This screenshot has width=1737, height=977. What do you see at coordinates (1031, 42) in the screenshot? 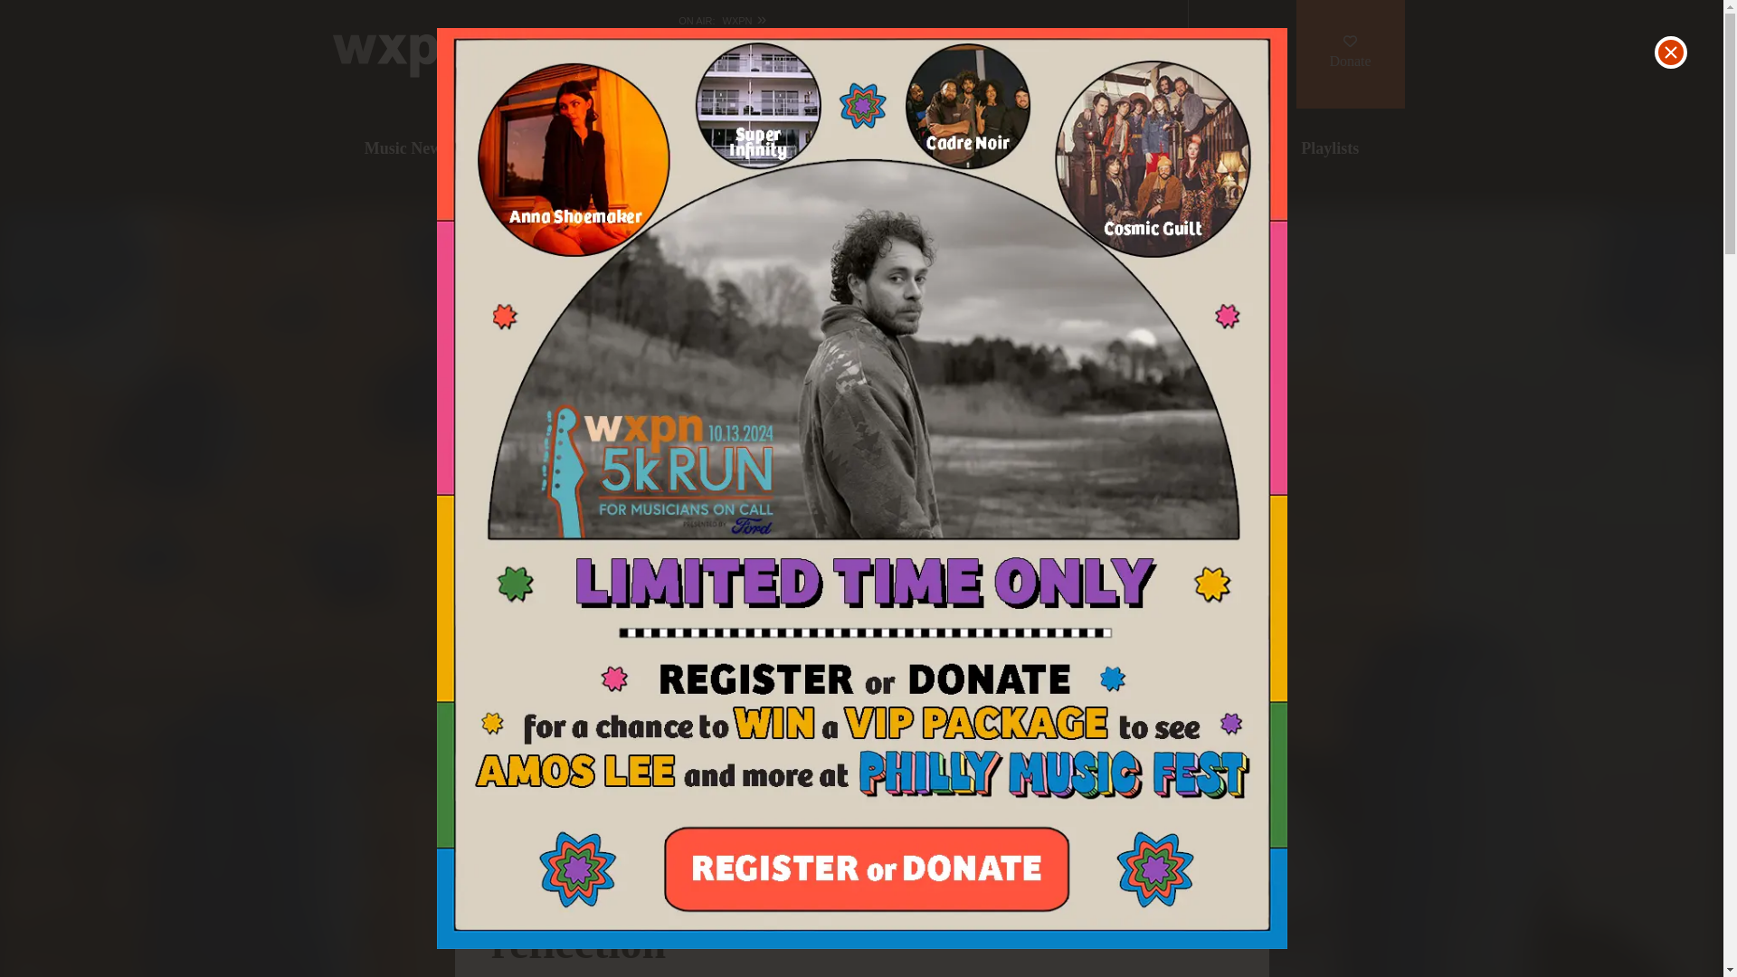
I see `Membership` at bounding box center [1031, 42].